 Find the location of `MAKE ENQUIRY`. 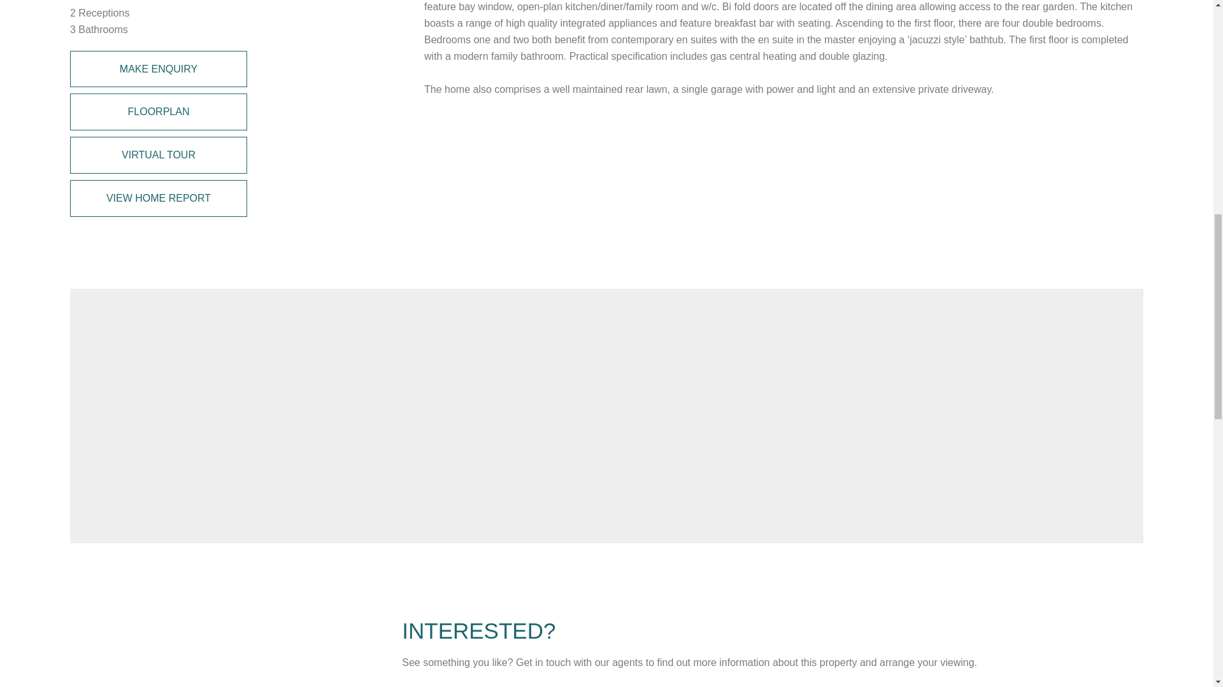

MAKE ENQUIRY is located at coordinates (158, 69).